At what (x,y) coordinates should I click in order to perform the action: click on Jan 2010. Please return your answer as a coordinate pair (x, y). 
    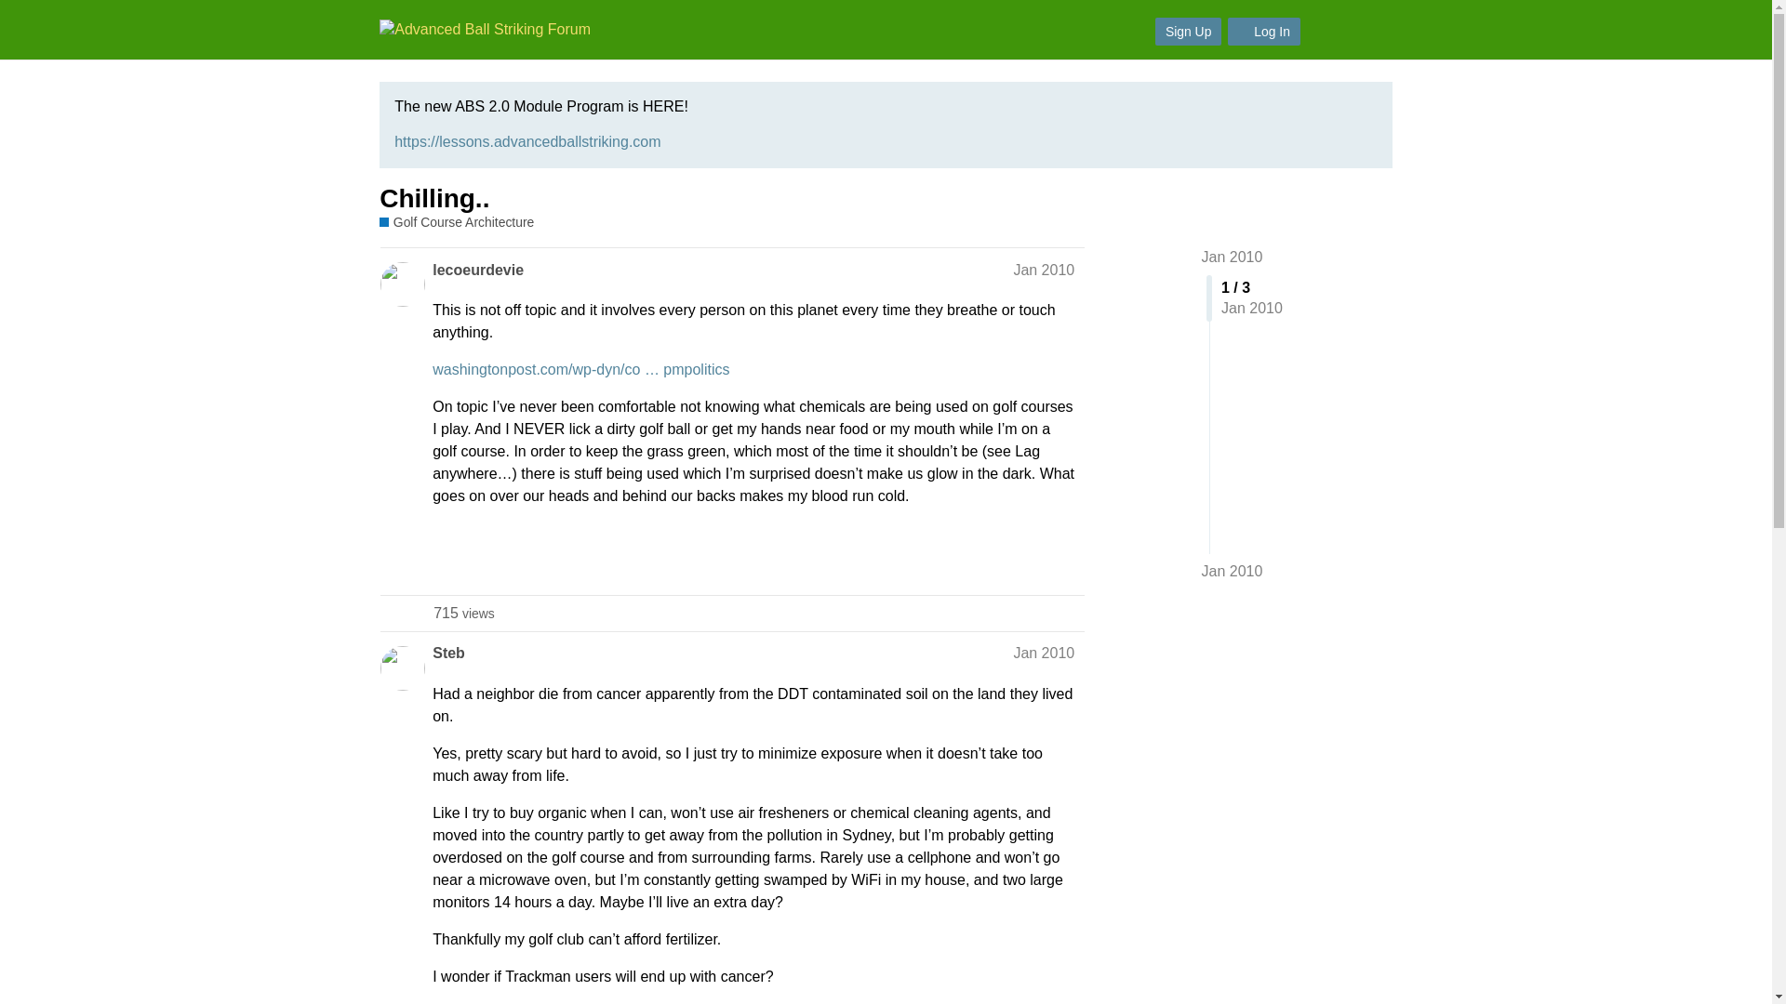
    Looking at the image, I should click on (1044, 270).